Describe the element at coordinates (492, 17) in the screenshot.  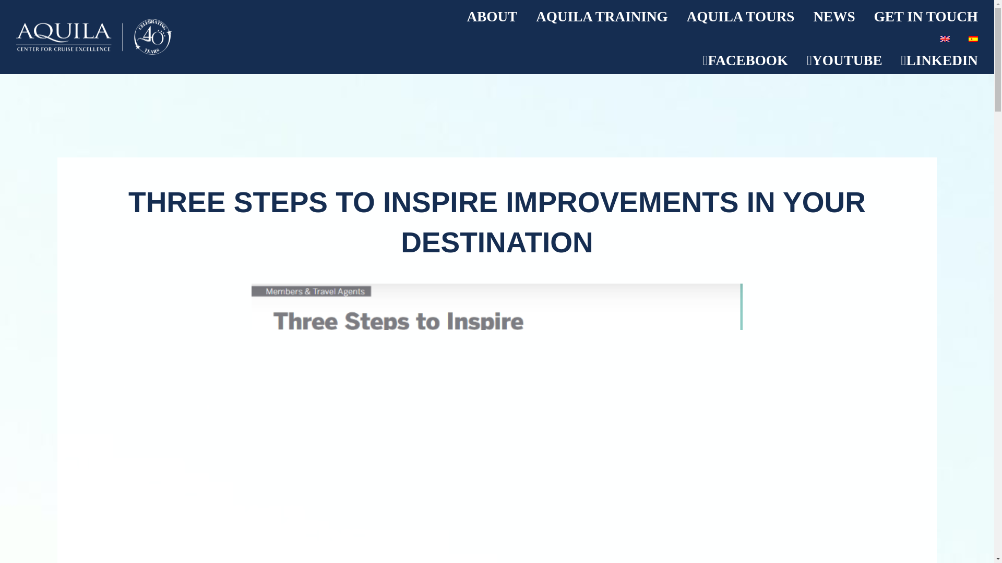
I see `ABOUT` at that location.